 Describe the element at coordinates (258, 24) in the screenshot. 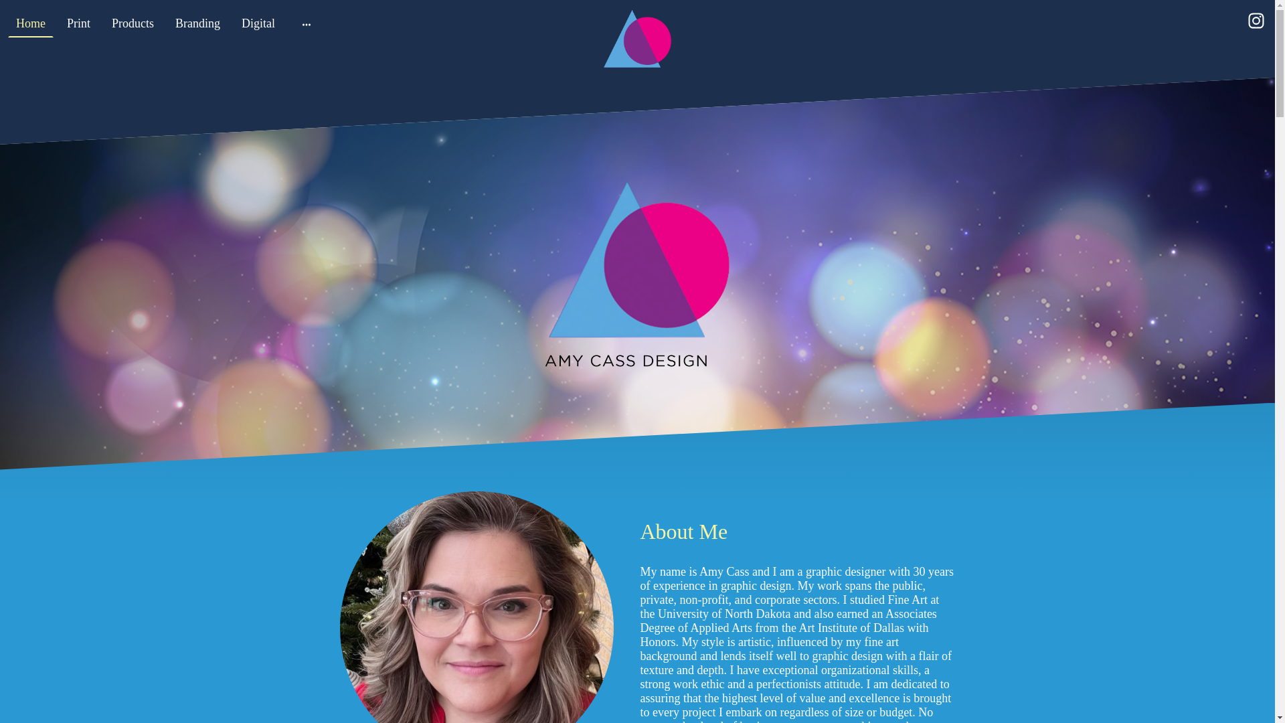

I see `Digital` at that location.